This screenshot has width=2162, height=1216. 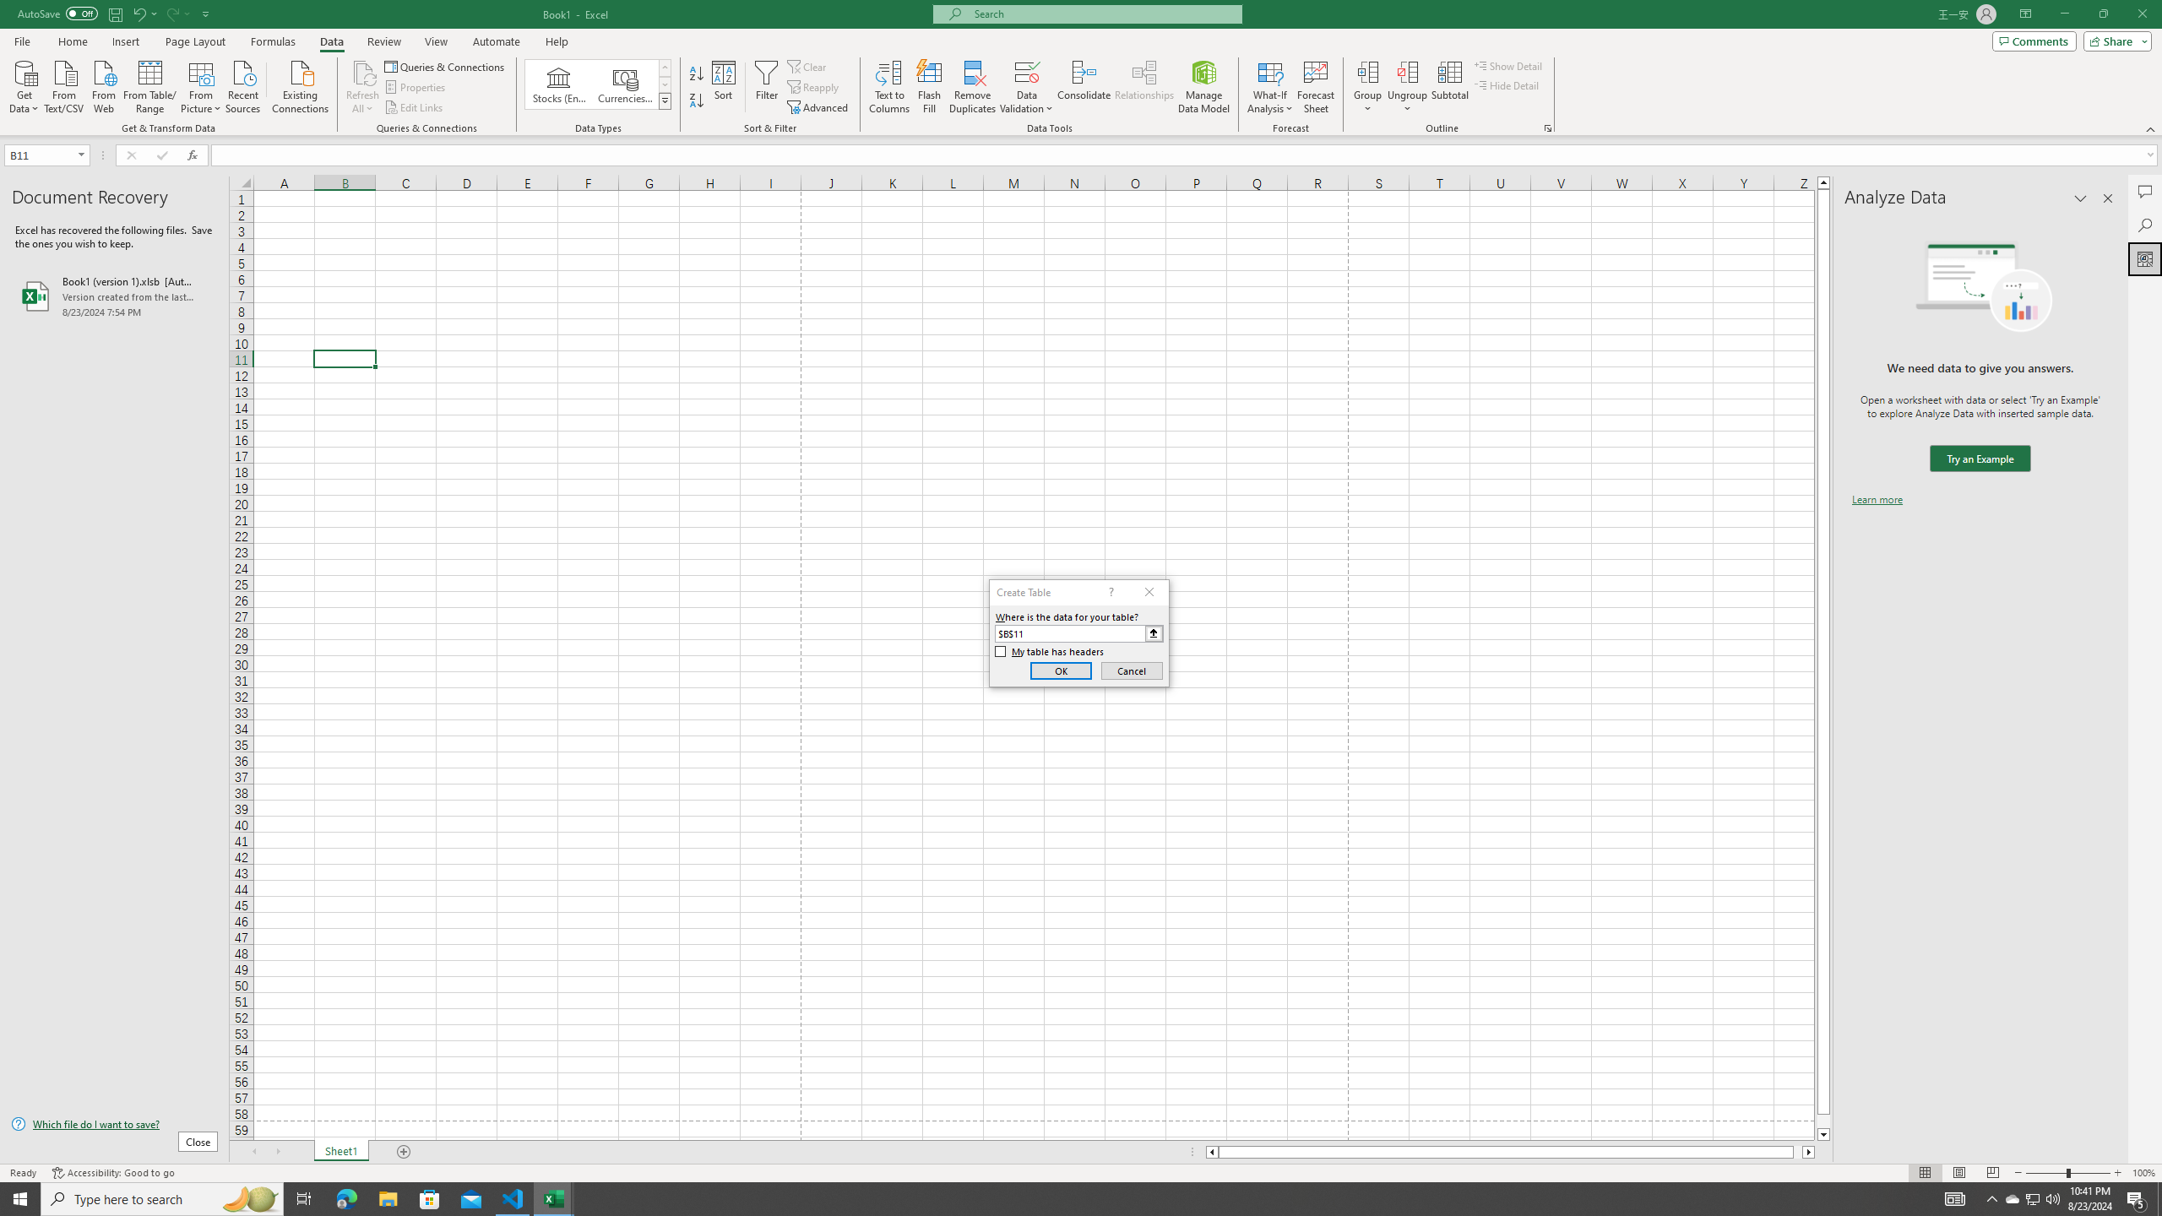 I want to click on Hide Detail, so click(x=1507, y=84).